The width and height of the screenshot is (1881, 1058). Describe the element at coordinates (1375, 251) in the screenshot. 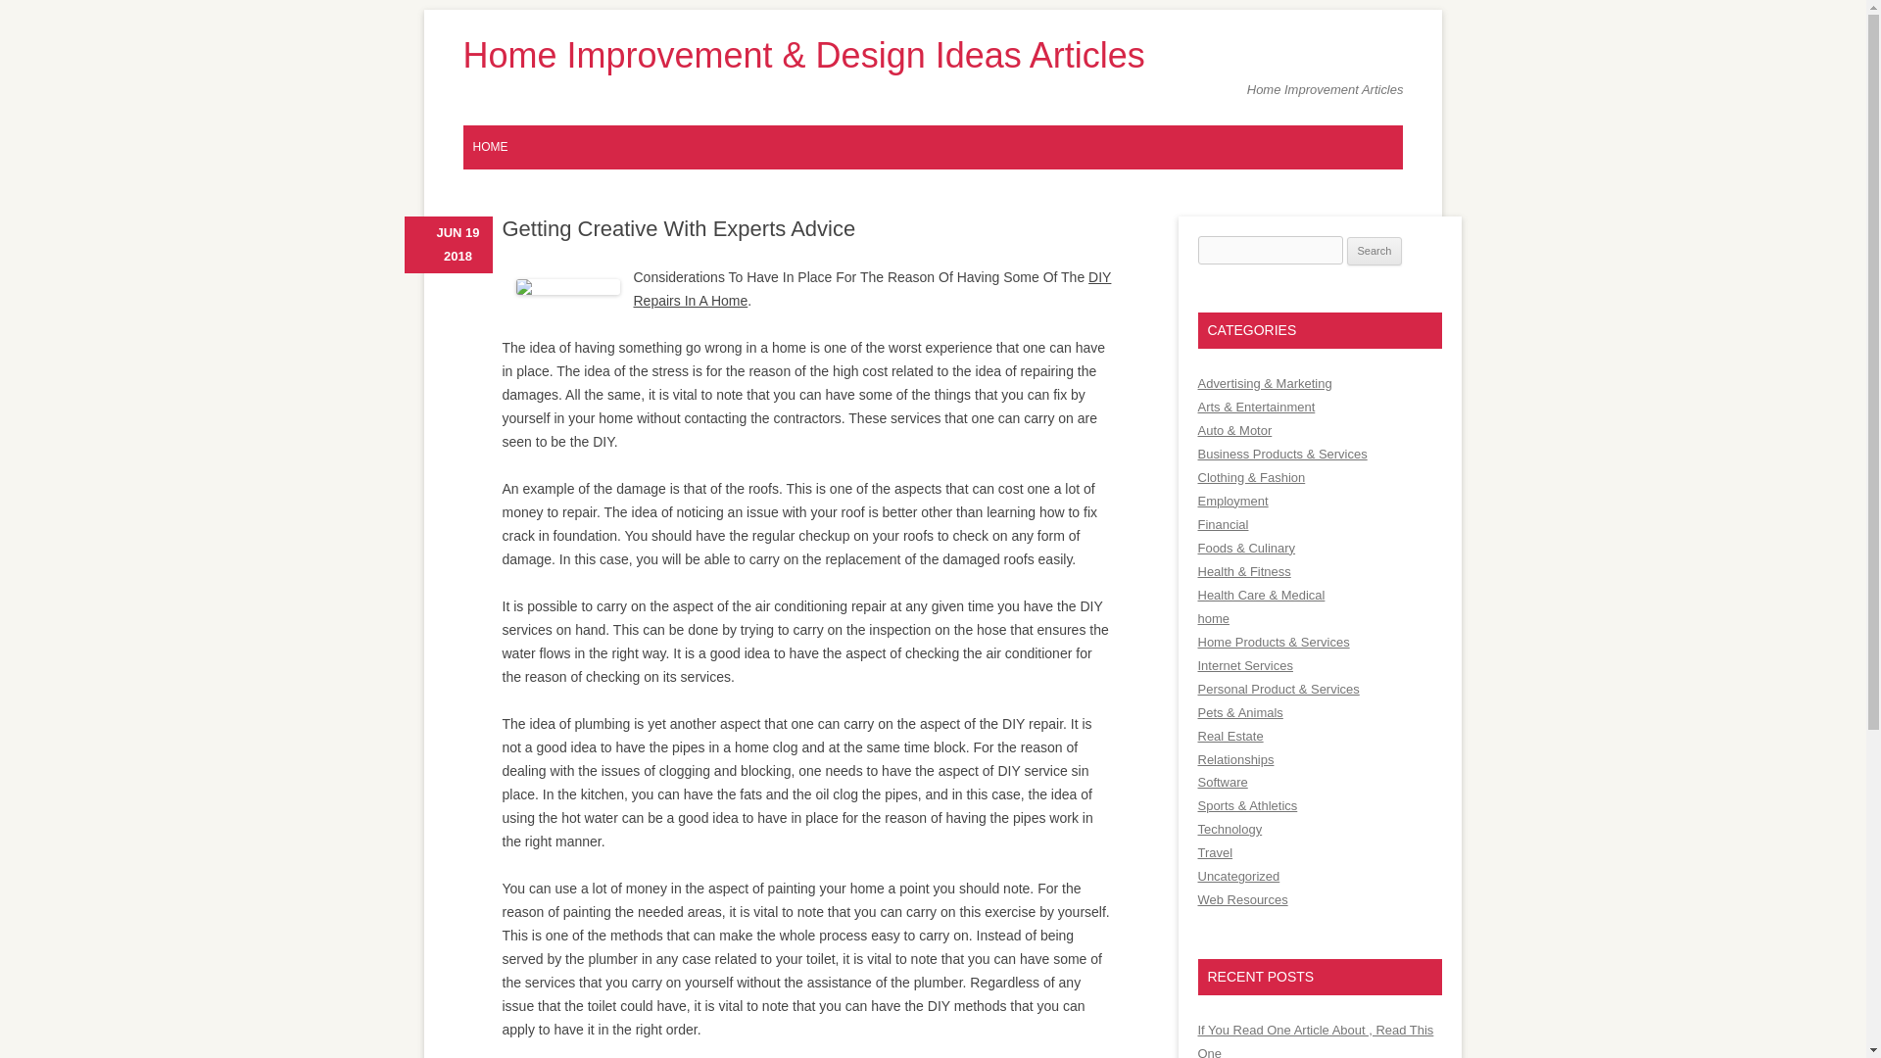

I see `Search` at that location.